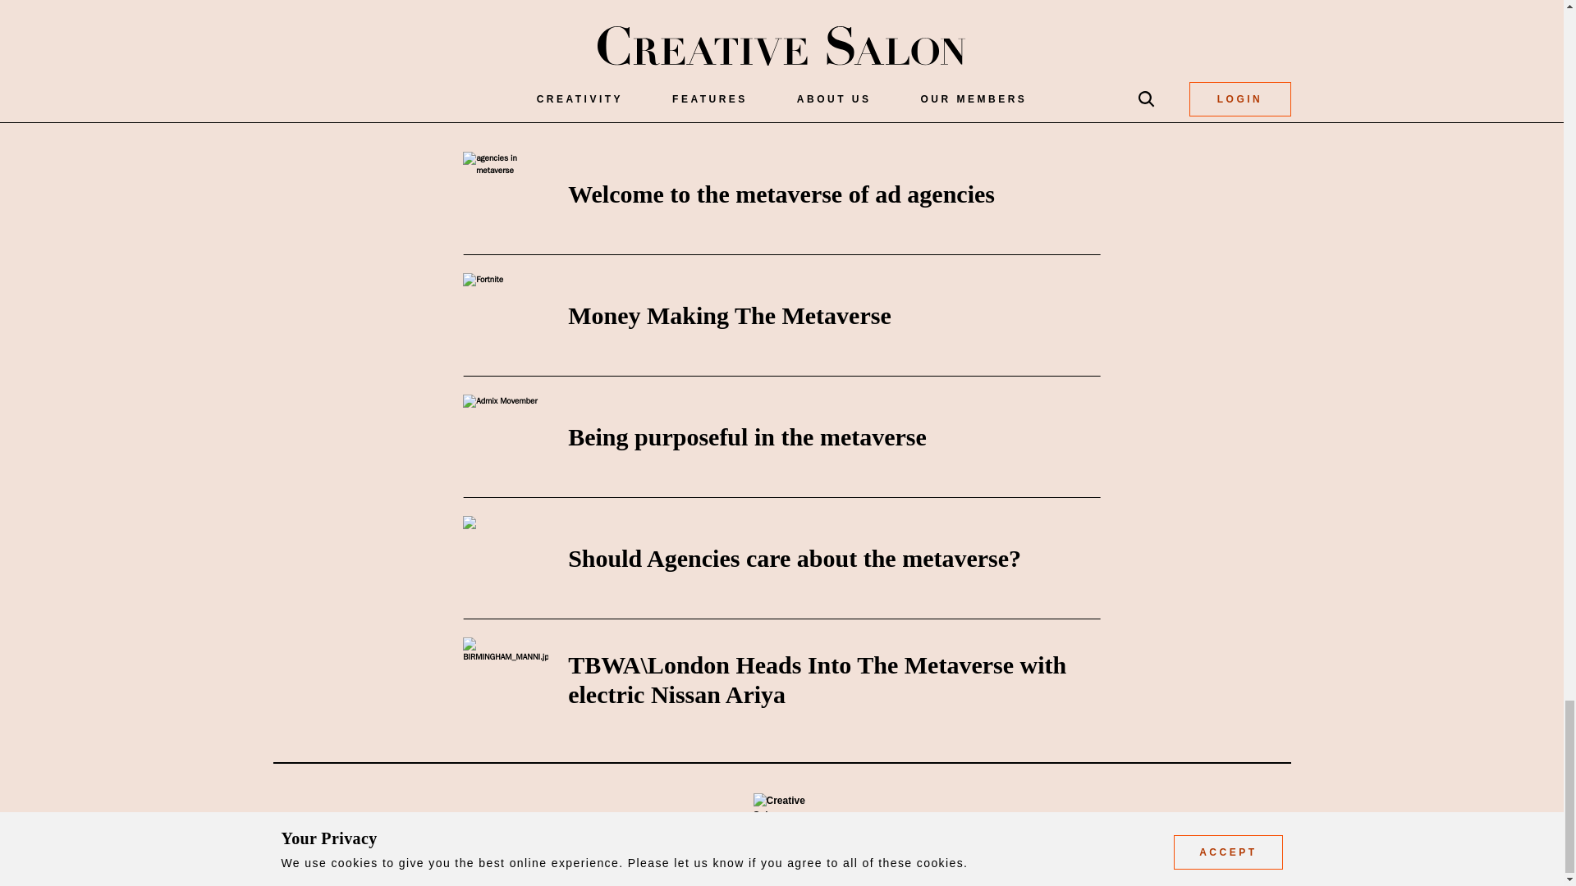  What do you see at coordinates (781, 194) in the screenshot?
I see `Welcome to the metaverse of ad agencies` at bounding box center [781, 194].